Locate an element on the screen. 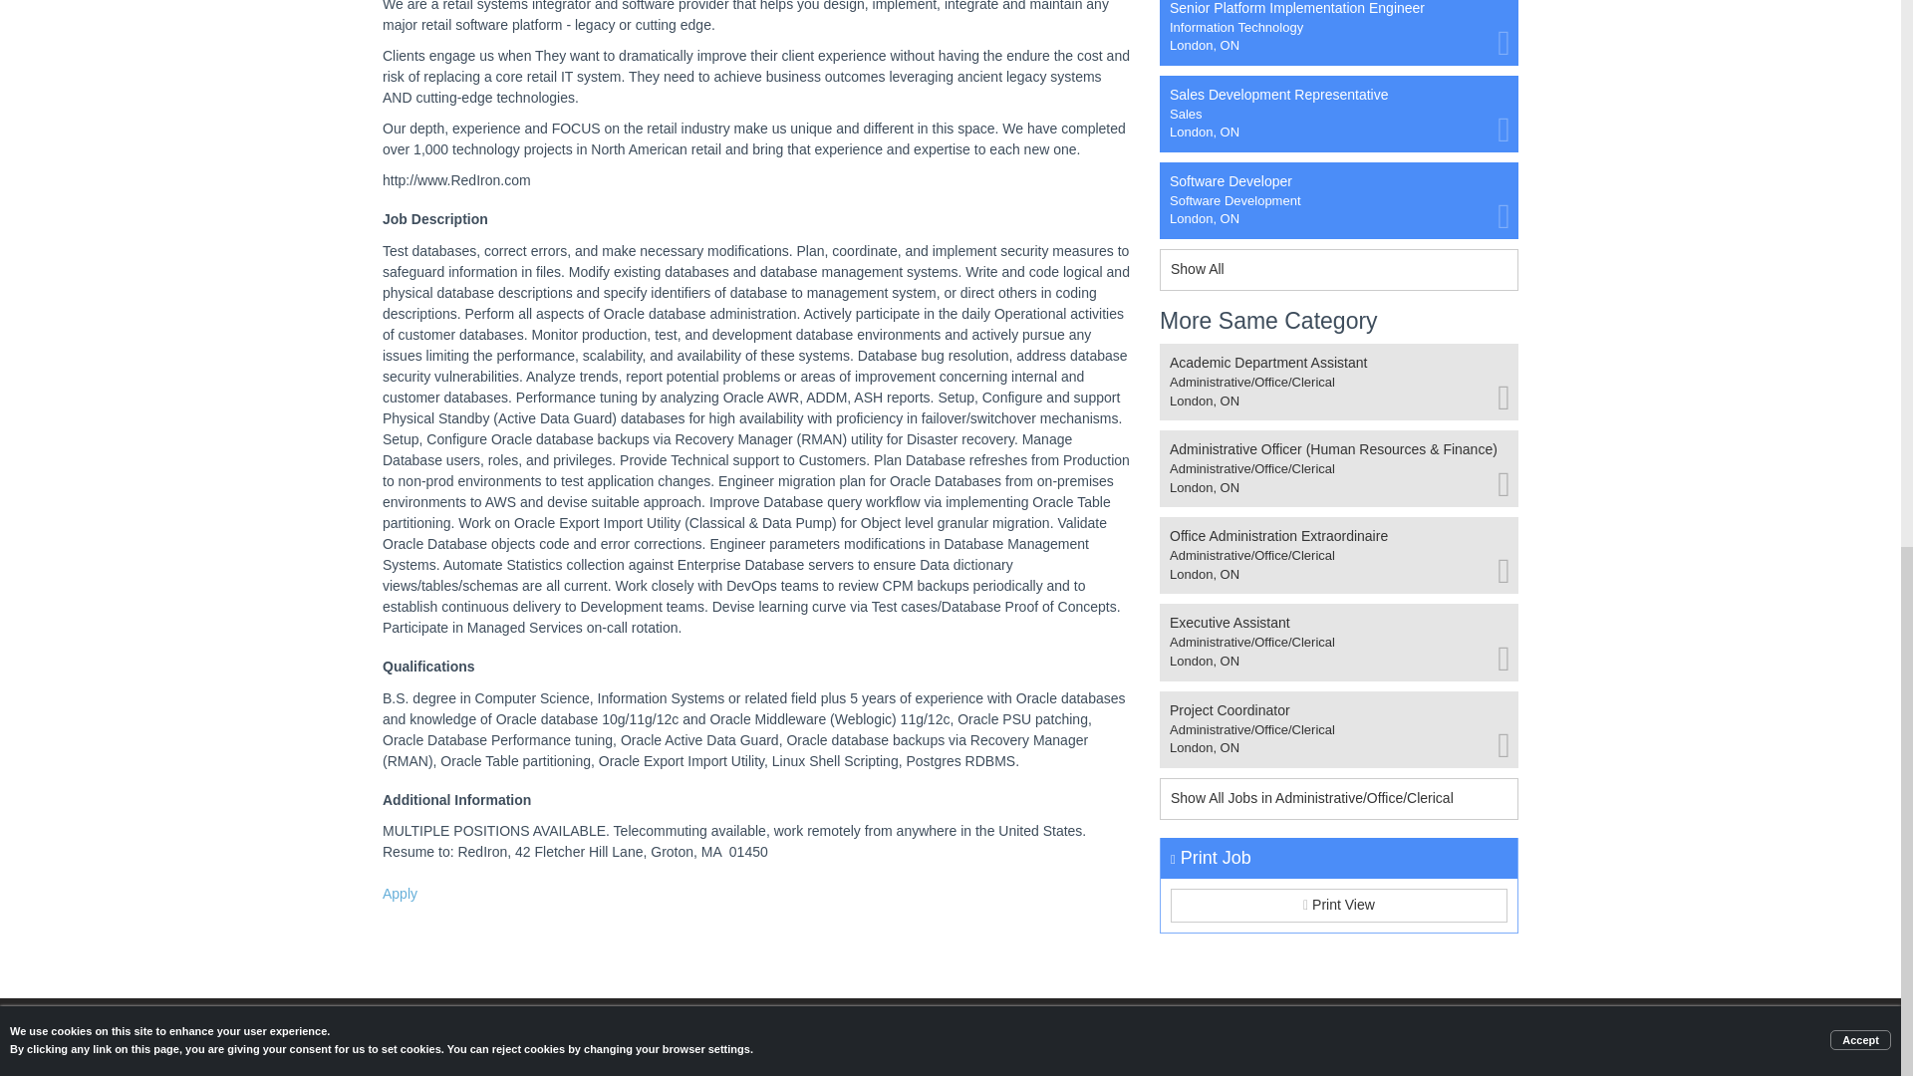  Print View is located at coordinates (1339, 200).